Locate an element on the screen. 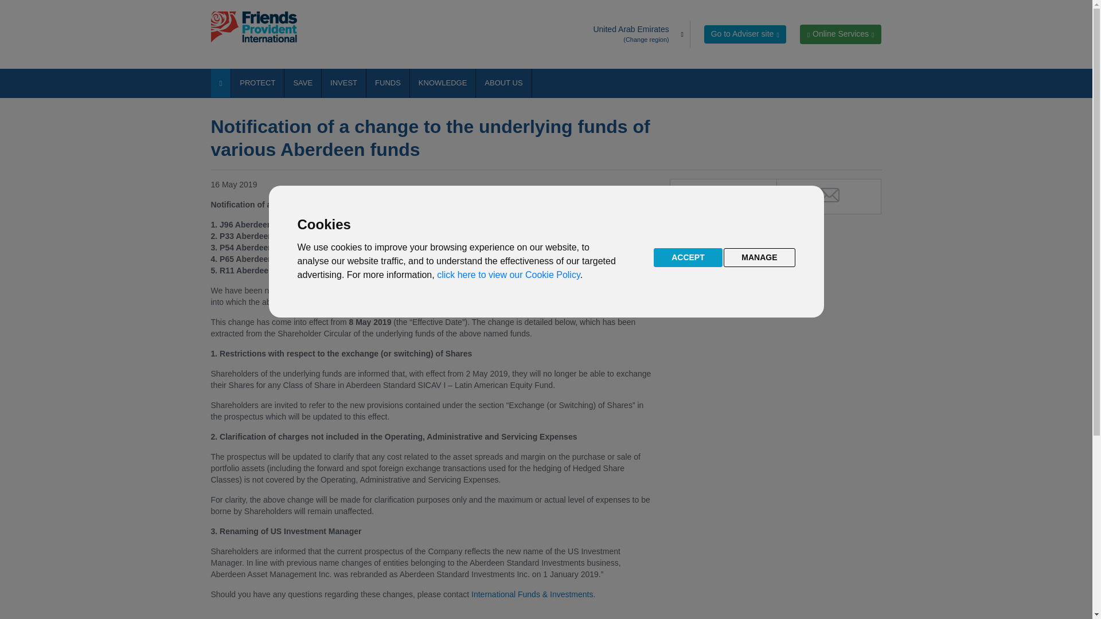 This screenshot has width=1101, height=619. MANAGE is located at coordinates (759, 257).